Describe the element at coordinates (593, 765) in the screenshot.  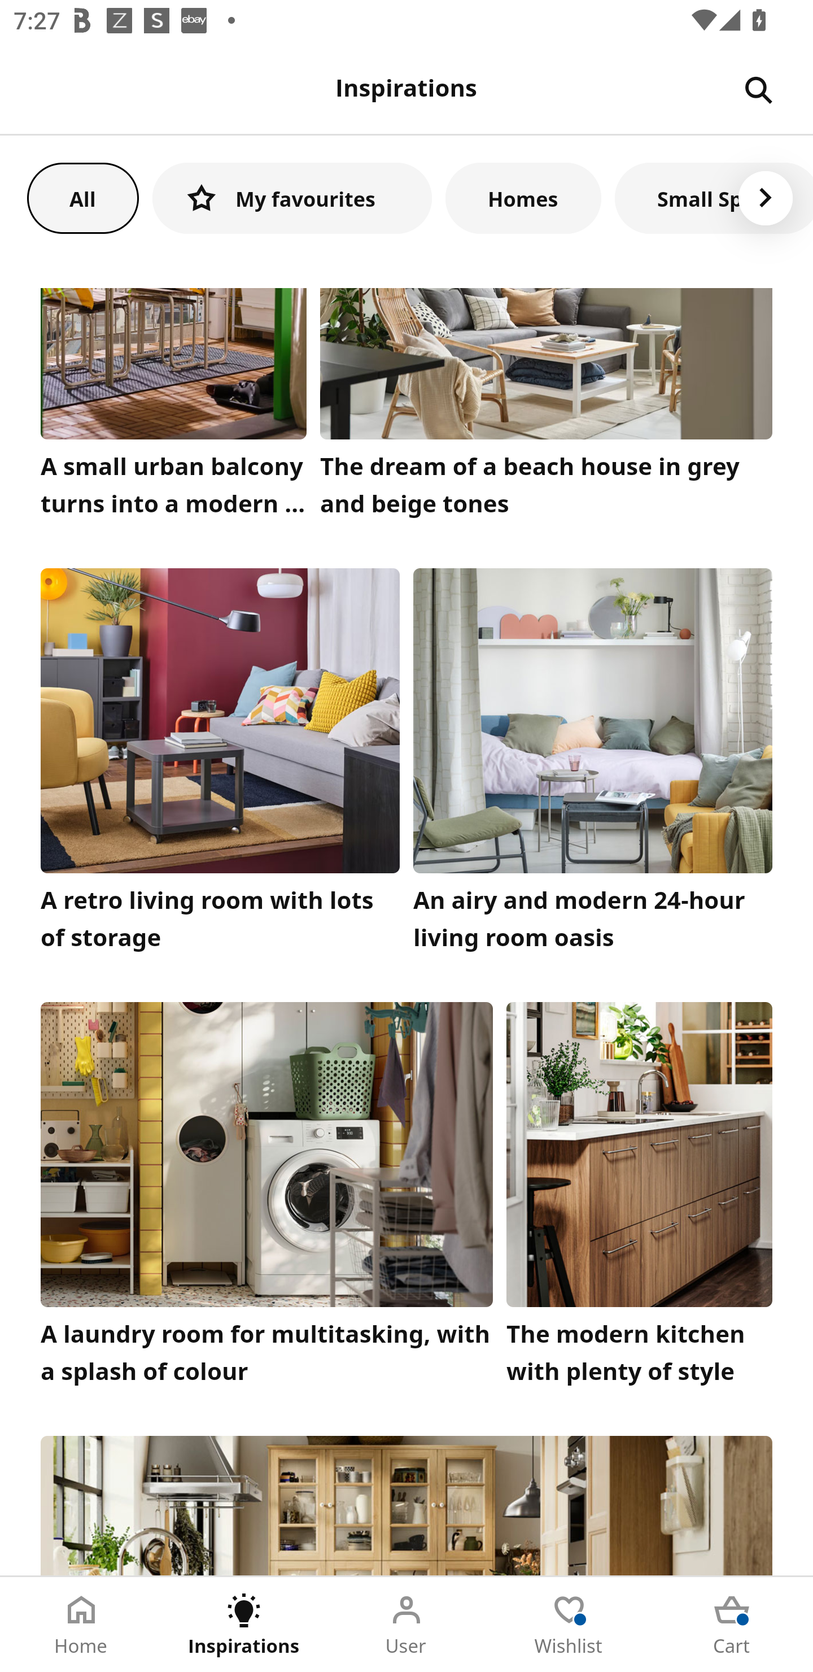
I see `An airy and modern 24-hour living room oasis` at that location.